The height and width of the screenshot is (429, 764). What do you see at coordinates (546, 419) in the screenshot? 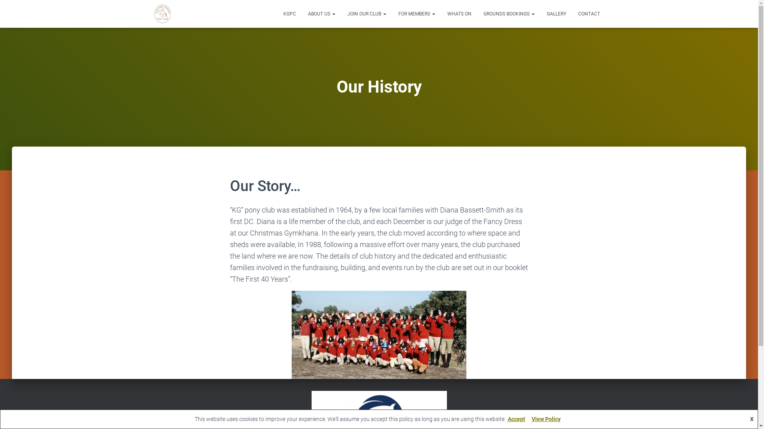
I see `View Policy` at bounding box center [546, 419].